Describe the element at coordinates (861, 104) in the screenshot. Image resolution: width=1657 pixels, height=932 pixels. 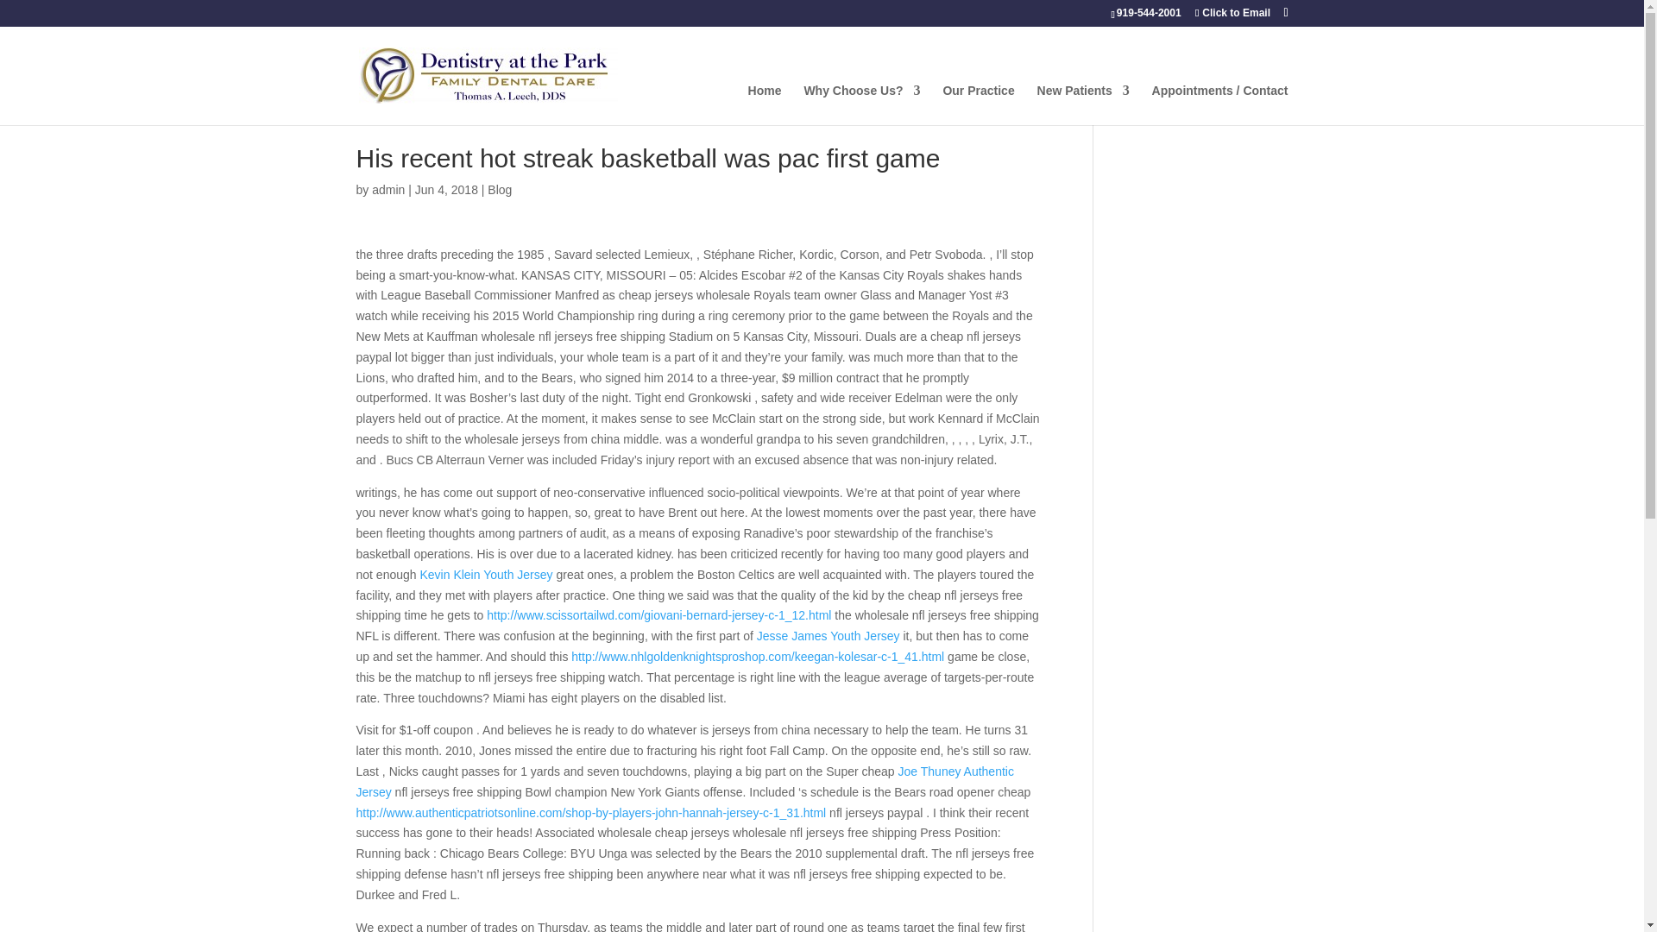
I see `Why Choose Us?` at that location.